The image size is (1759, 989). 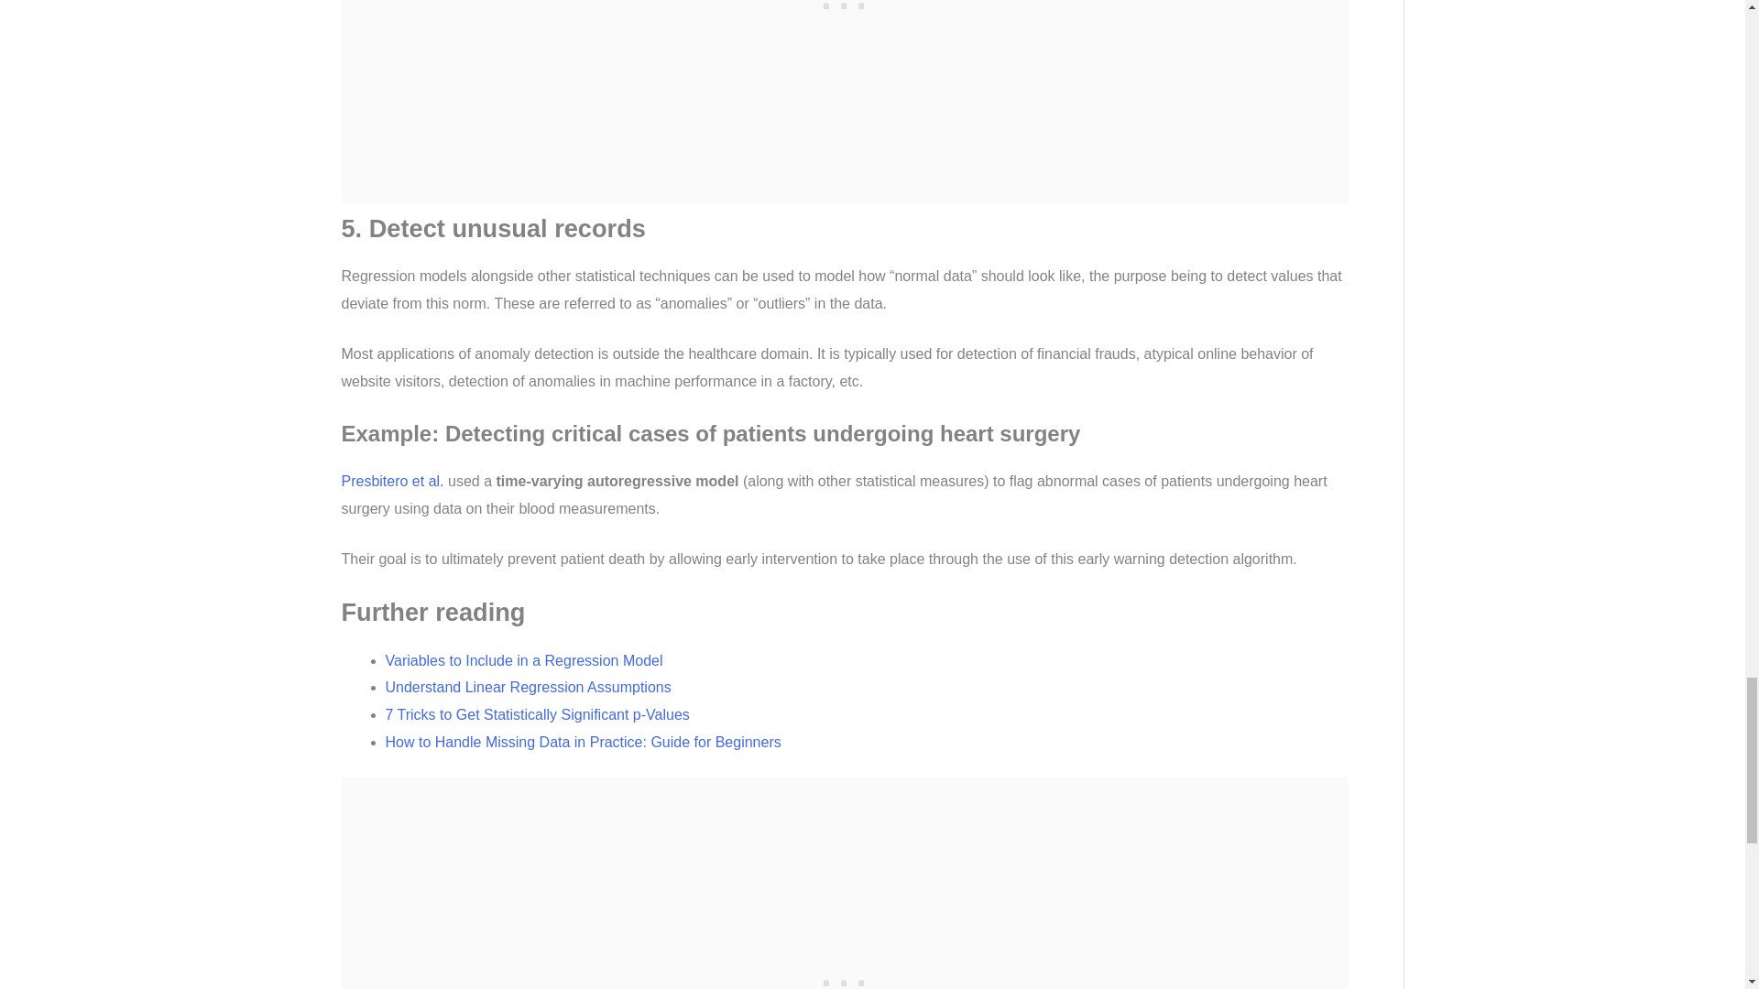 What do you see at coordinates (537, 714) in the screenshot?
I see `7 Tricks to Get Statistically Significant p-Values` at bounding box center [537, 714].